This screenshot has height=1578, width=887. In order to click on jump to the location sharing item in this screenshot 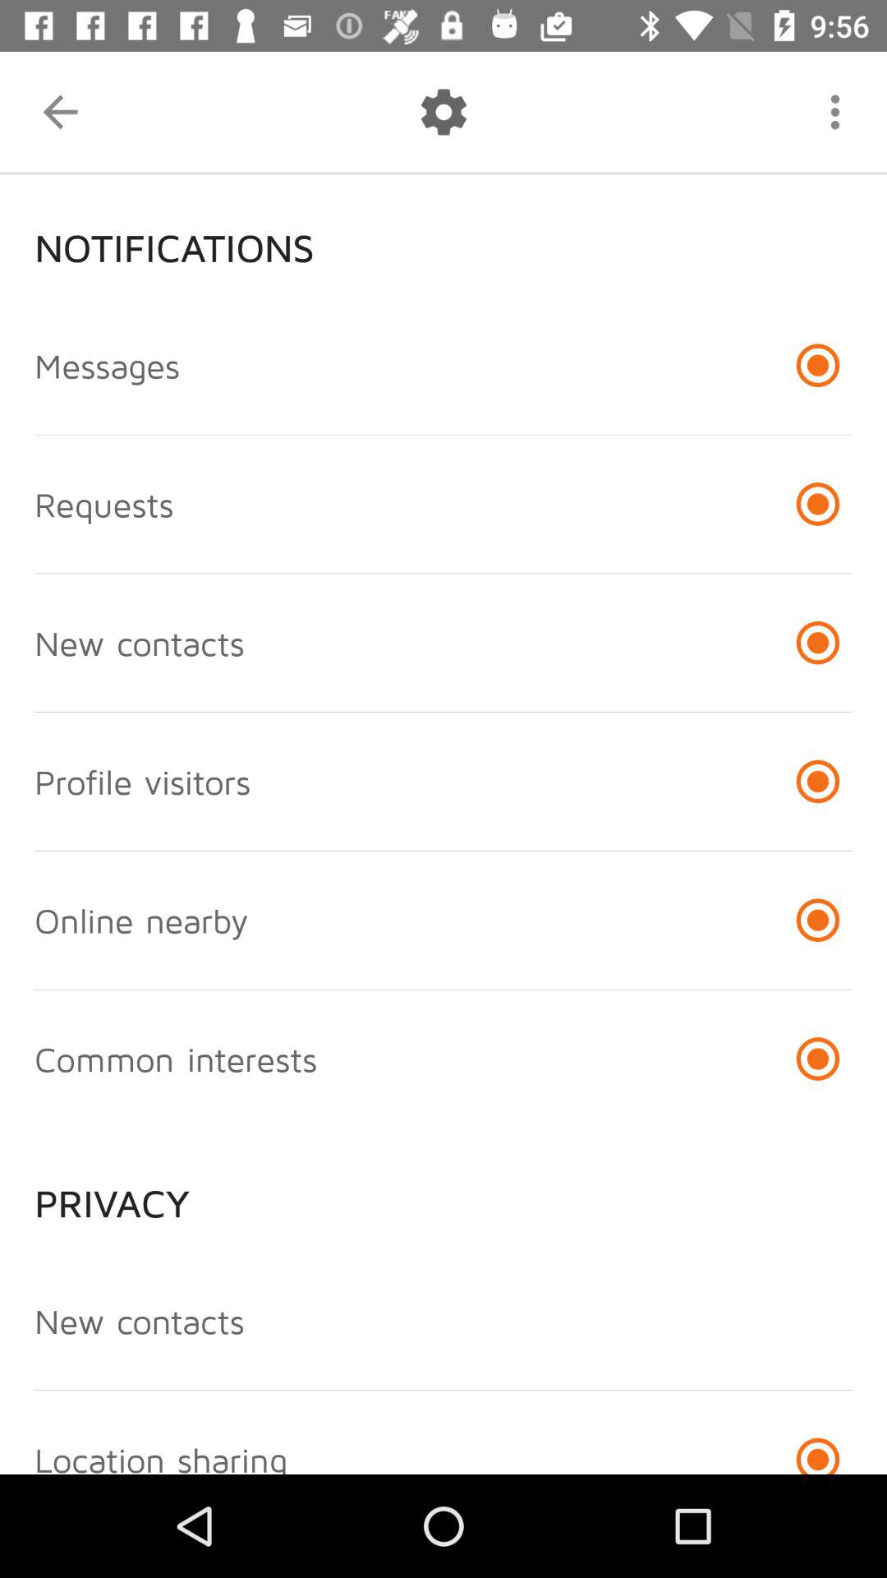, I will do `click(161, 1456)`.